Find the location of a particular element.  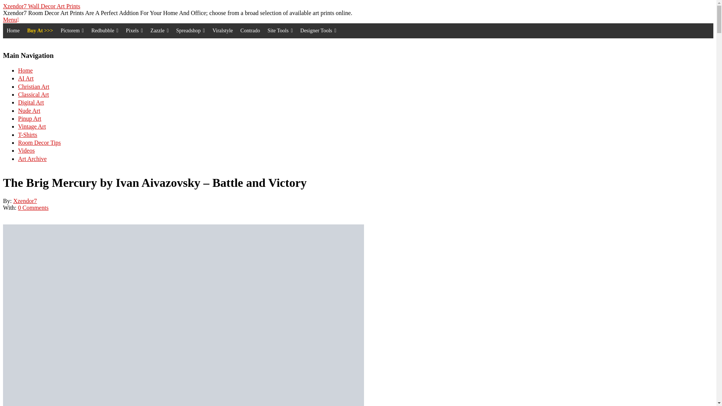

Pictorem is located at coordinates (72, 30).